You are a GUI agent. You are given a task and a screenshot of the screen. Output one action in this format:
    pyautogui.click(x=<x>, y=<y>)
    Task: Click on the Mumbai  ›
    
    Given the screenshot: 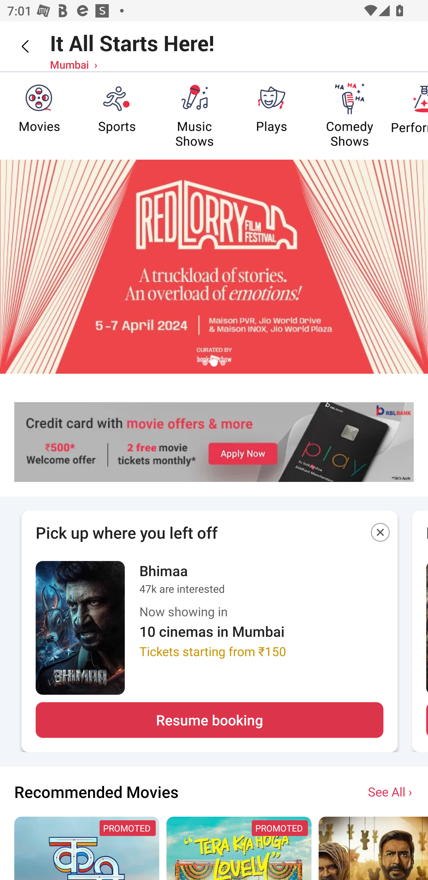 What is the action you would take?
    pyautogui.click(x=74, y=64)
    